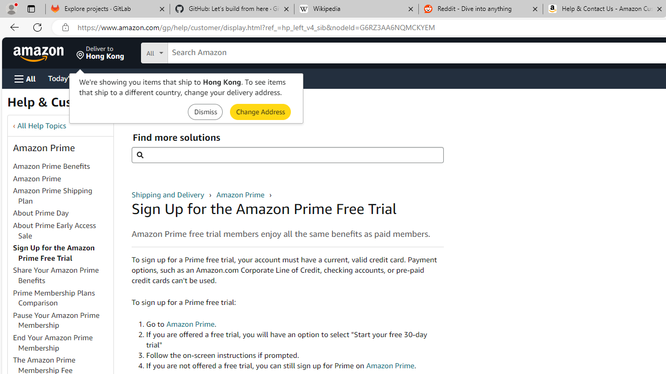  I want to click on Pause Your Amazon Prime Membership, so click(62, 320).